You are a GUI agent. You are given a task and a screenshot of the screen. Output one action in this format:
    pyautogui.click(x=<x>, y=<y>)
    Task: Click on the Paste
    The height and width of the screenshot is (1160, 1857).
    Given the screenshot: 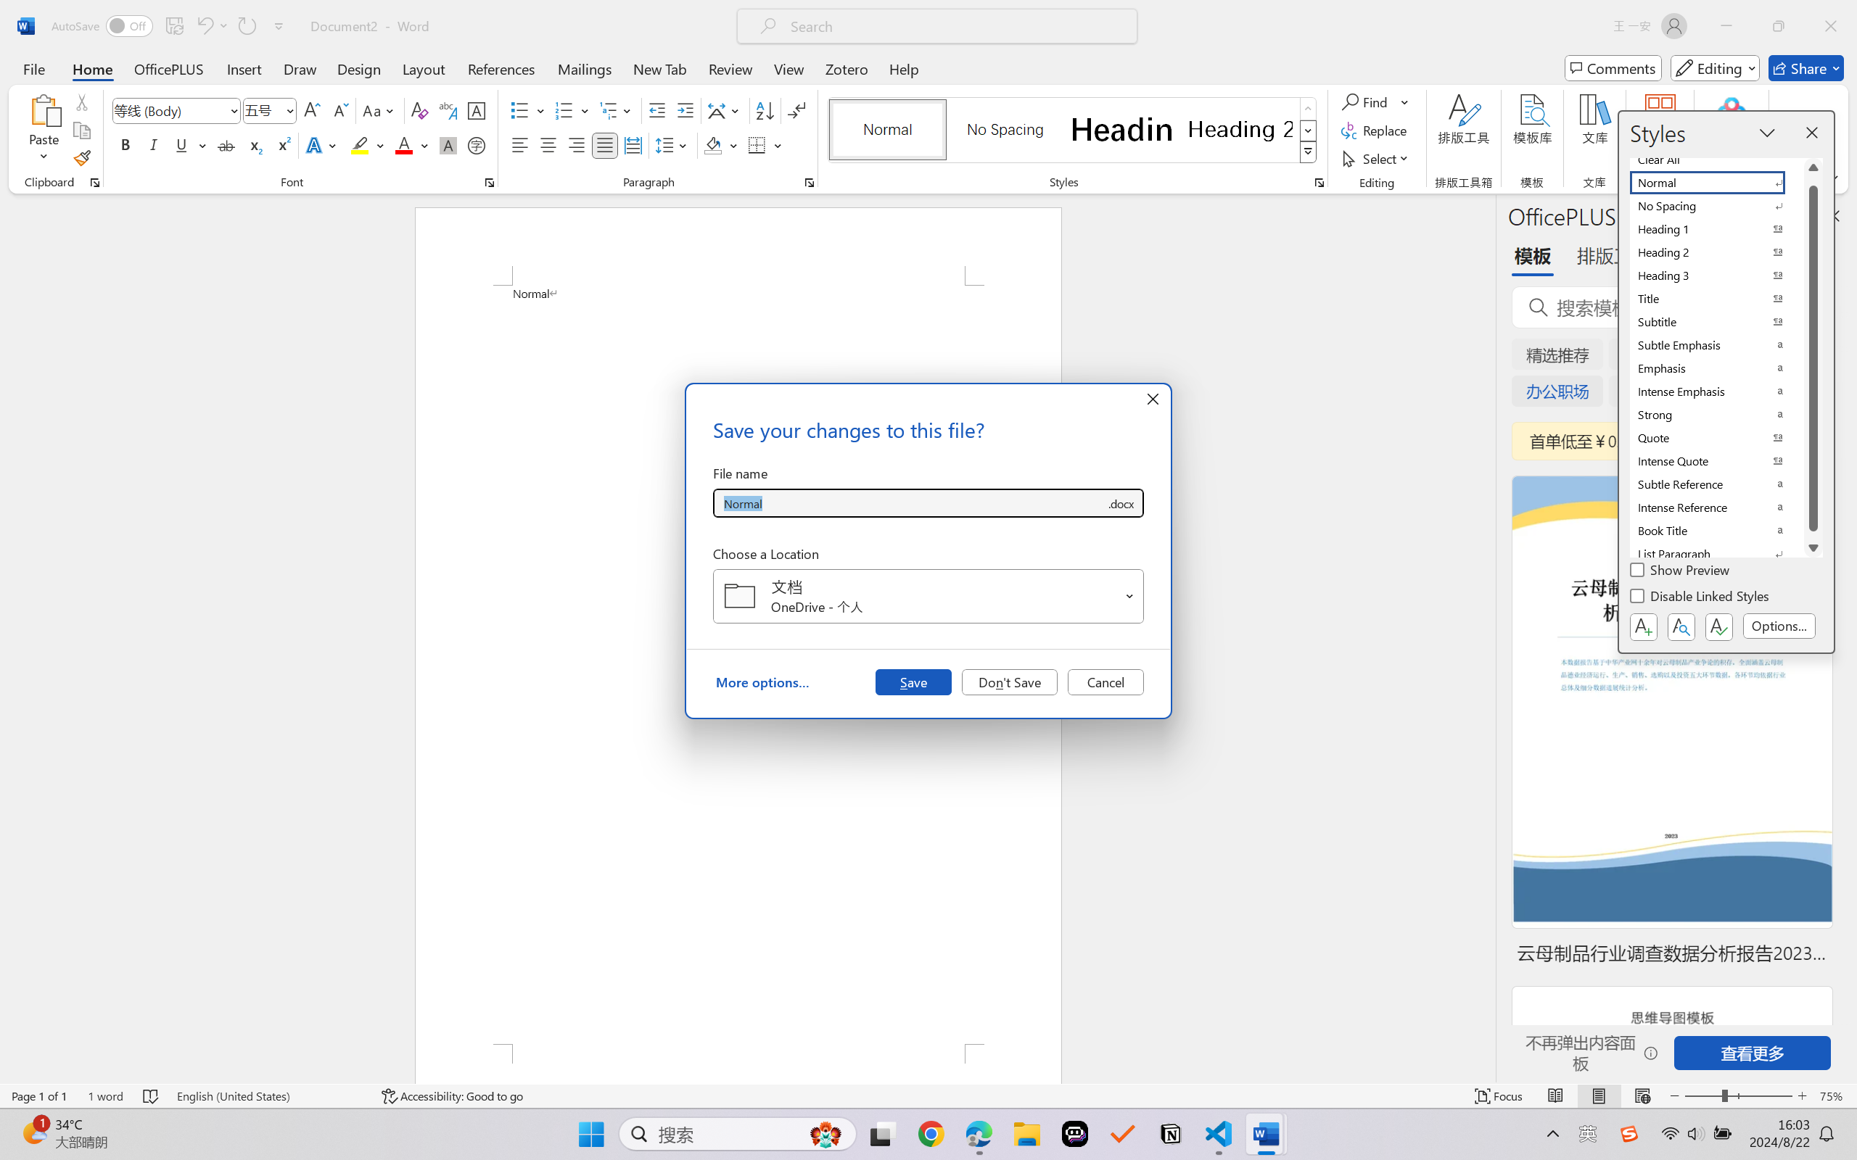 What is the action you would take?
    pyautogui.click(x=44, y=130)
    